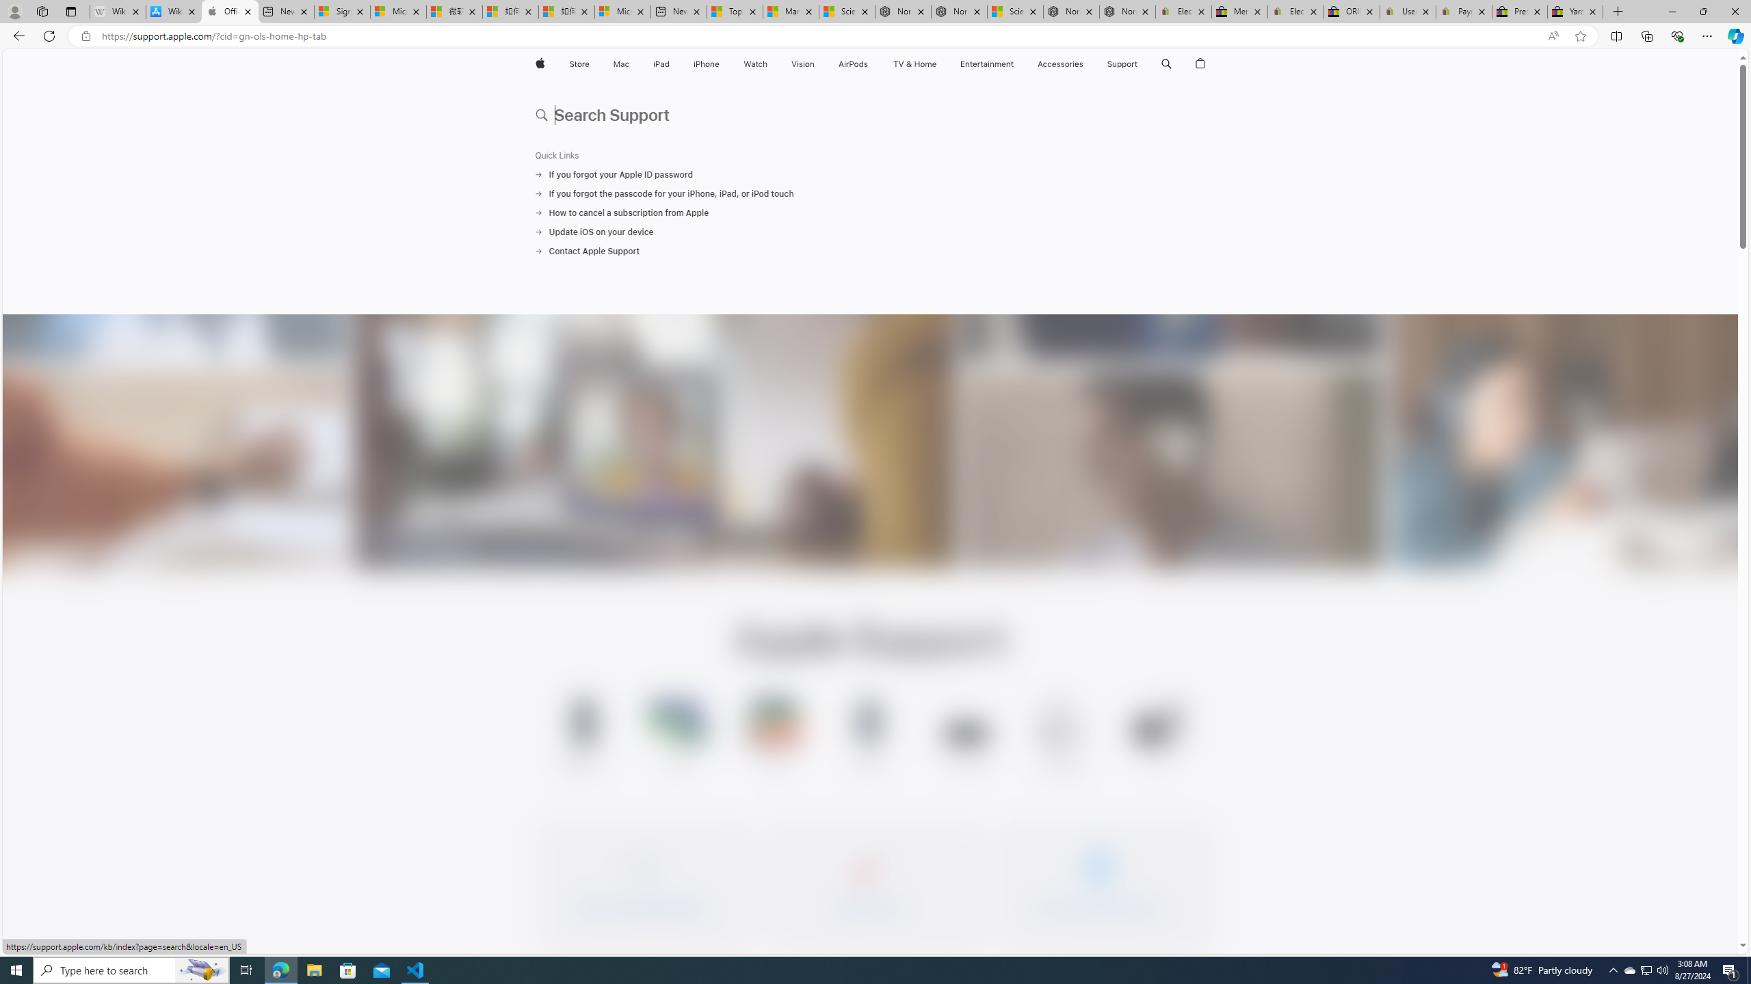 The width and height of the screenshot is (1751, 984). What do you see at coordinates (871, 113) in the screenshot?
I see `Search Support` at bounding box center [871, 113].